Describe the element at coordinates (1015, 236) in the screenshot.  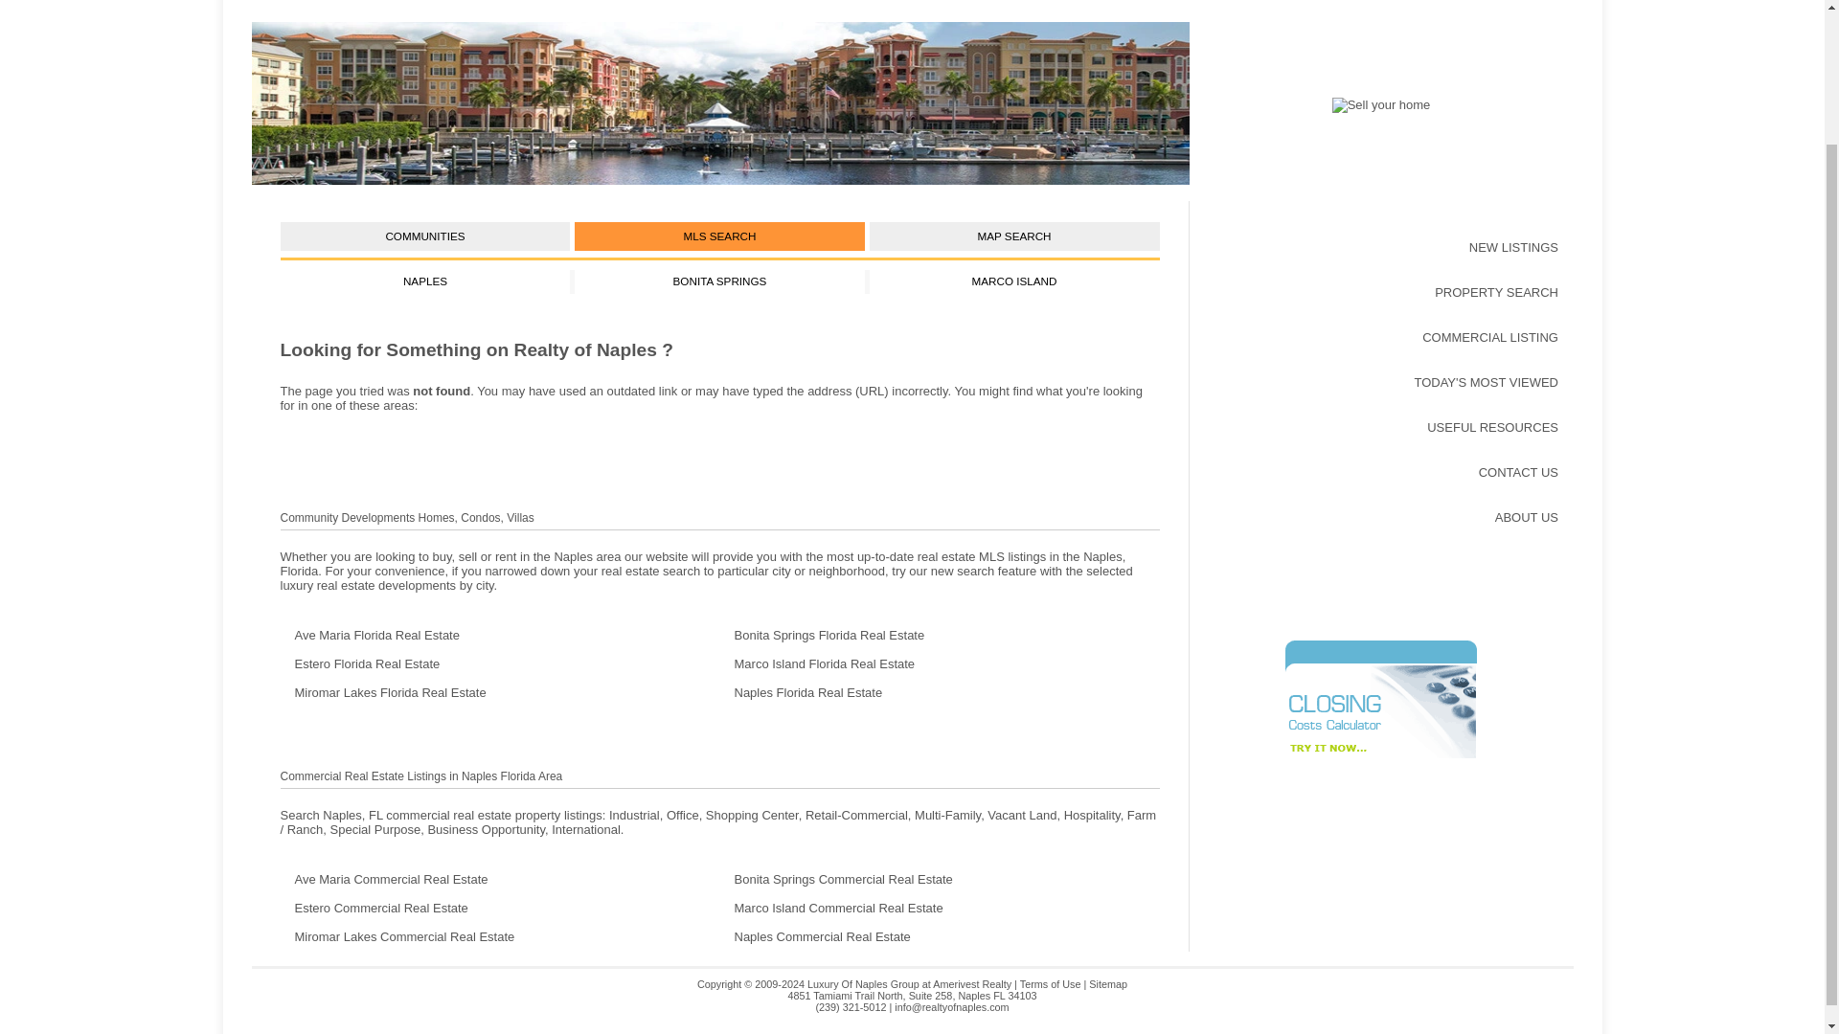
I see `MAP SEARCH` at that location.